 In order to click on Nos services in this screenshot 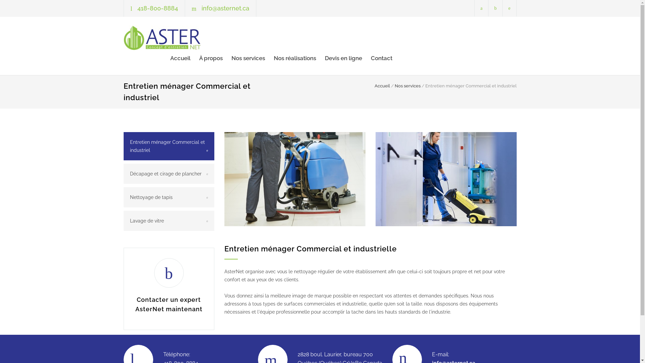, I will do `click(407, 86)`.